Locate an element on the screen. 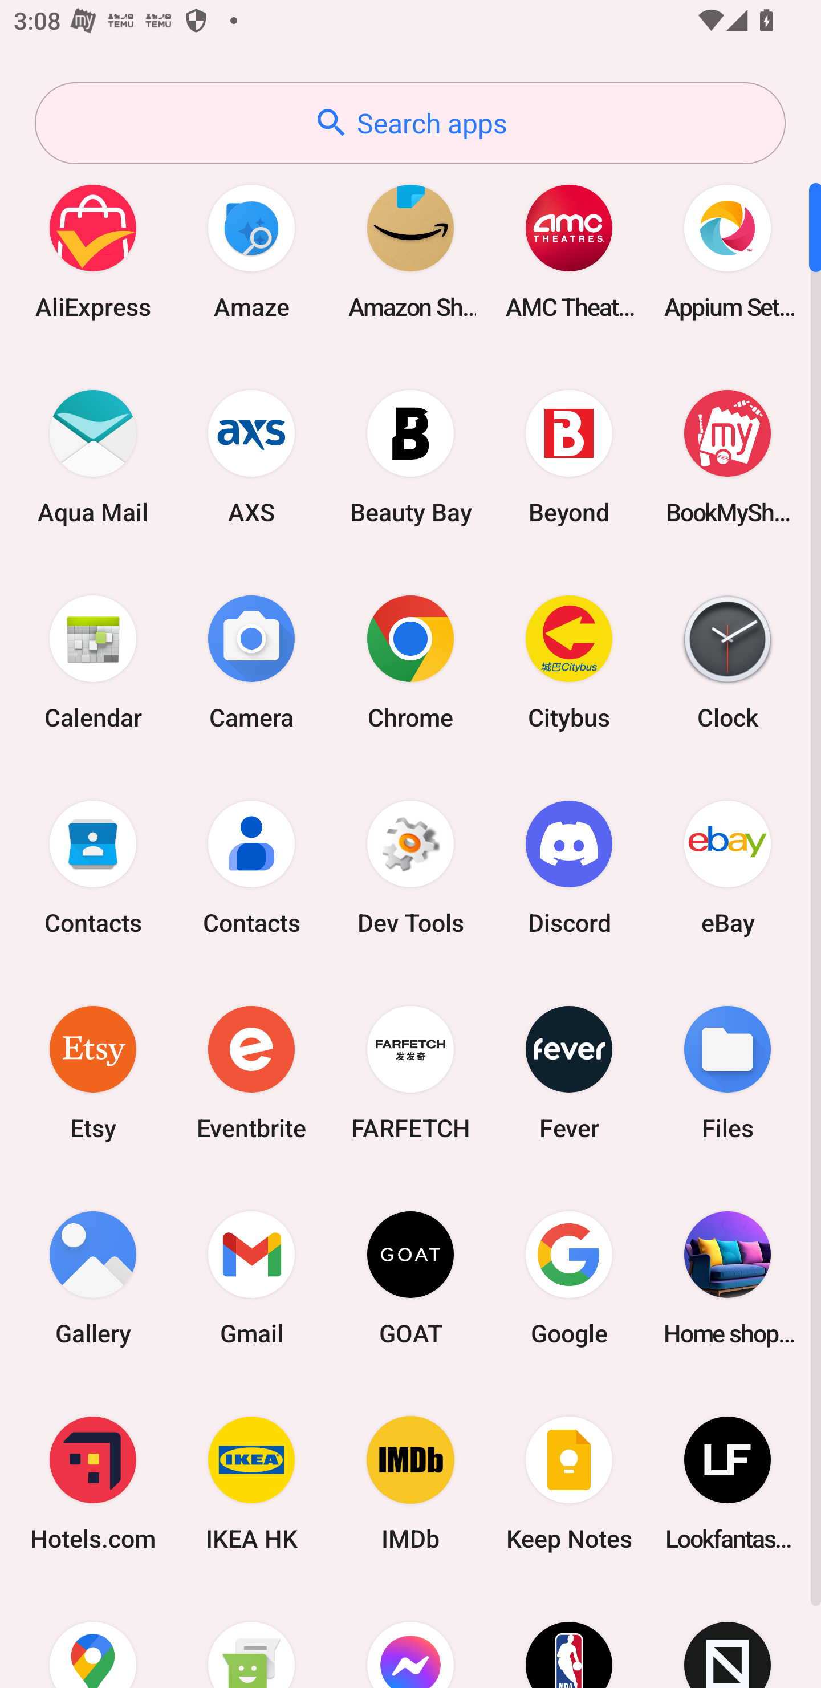 The width and height of the screenshot is (821, 1688). Contacts is located at coordinates (251, 867).